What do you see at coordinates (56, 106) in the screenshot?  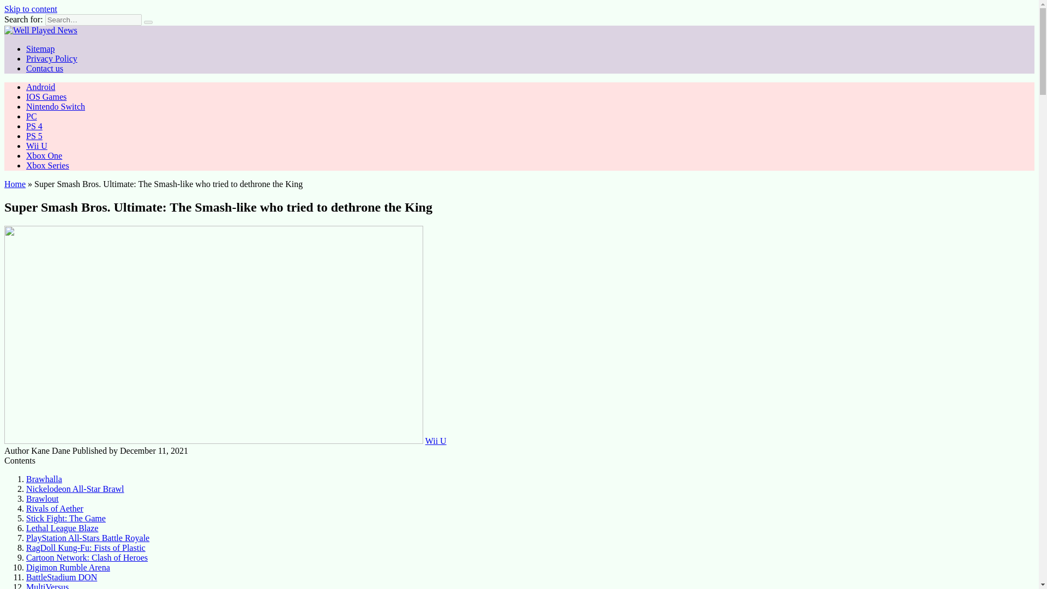 I see `Nintendo Switch` at bounding box center [56, 106].